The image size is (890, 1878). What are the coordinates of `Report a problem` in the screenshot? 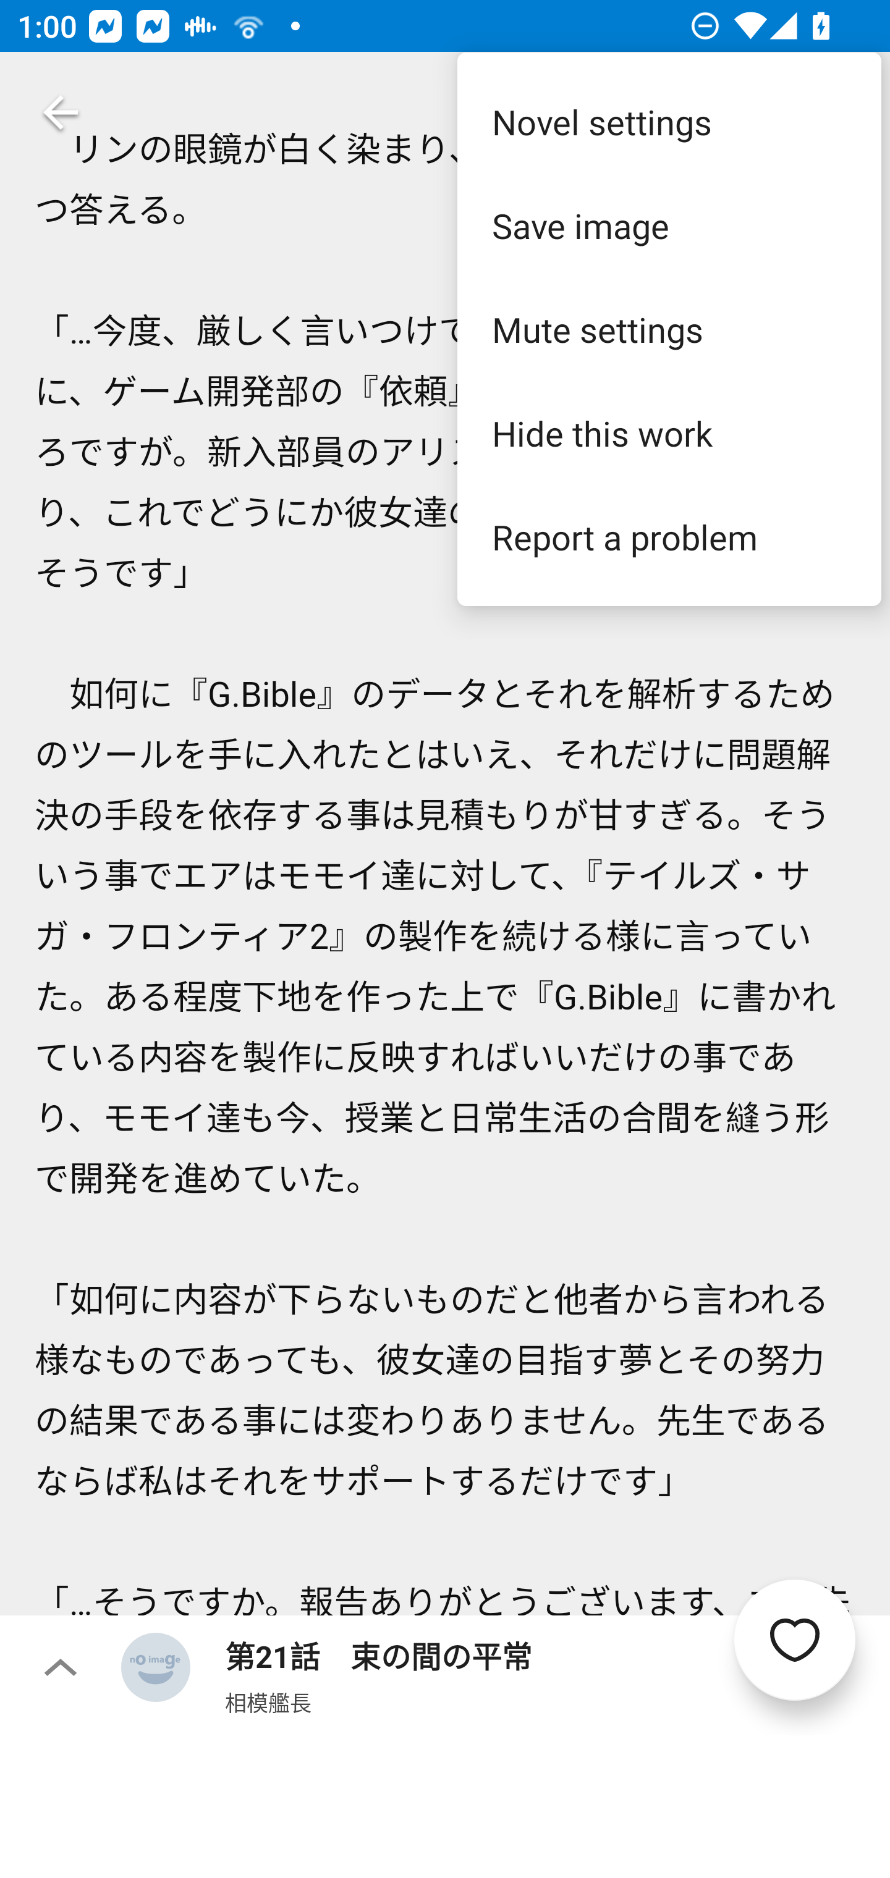 It's located at (669, 536).